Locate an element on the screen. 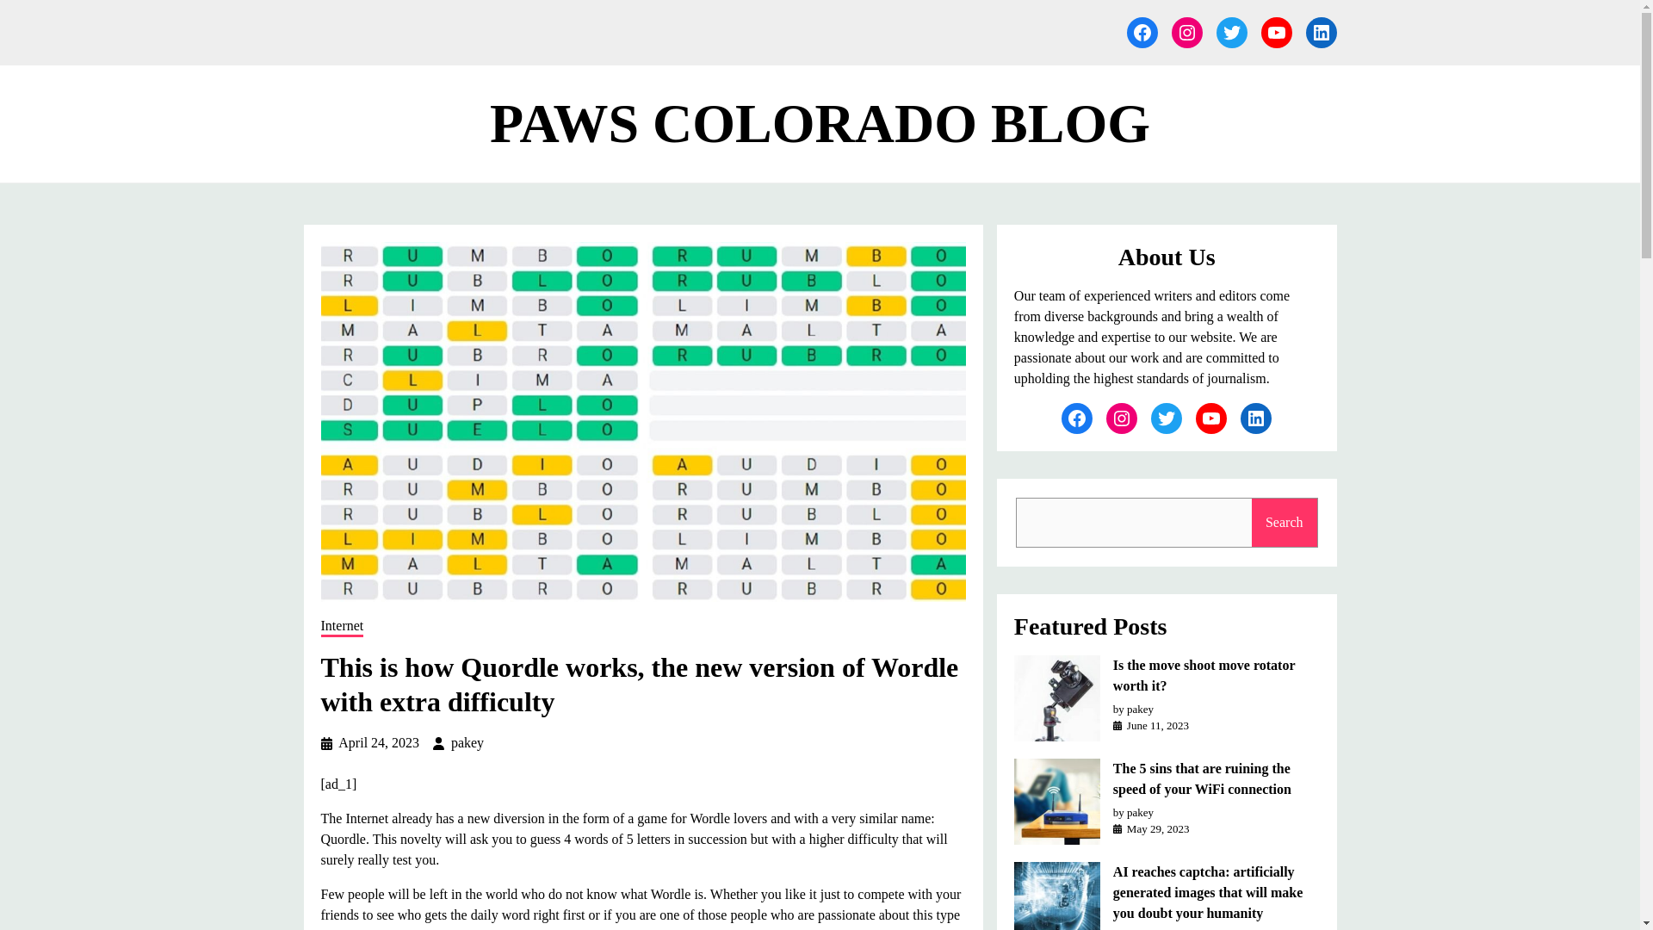 This screenshot has height=930, width=1653. Instagram is located at coordinates (1121, 418).